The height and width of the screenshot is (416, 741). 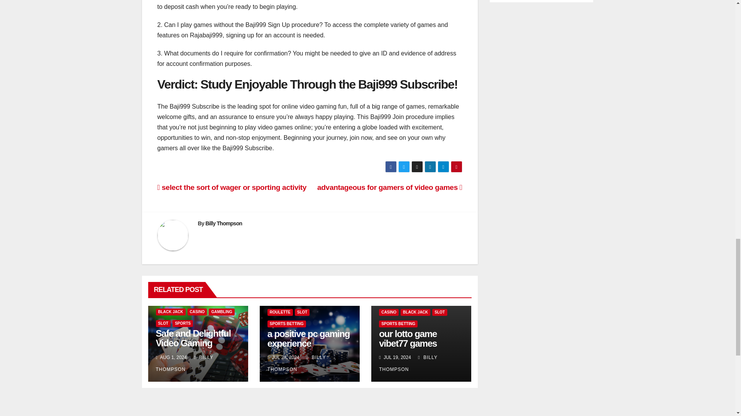 I want to click on BLACK JACK, so click(x=171, y=312).